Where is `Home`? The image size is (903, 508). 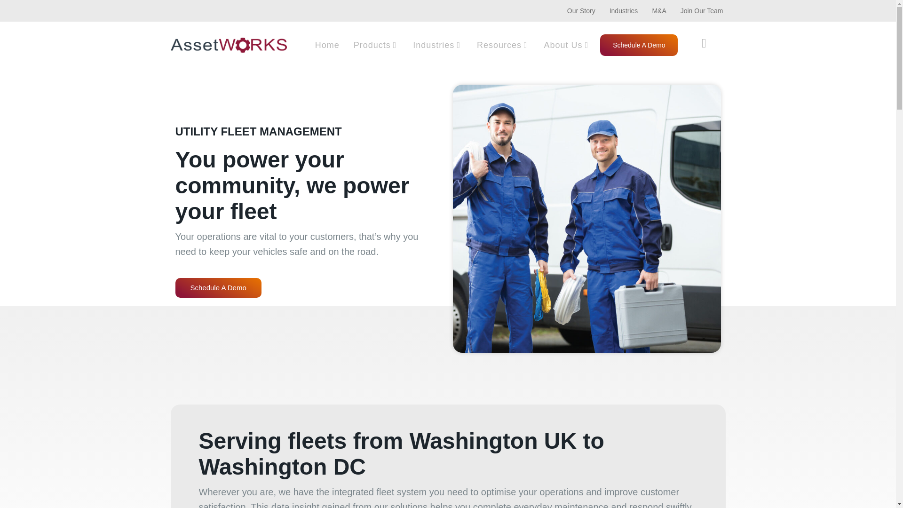
Home is located at coordinates (327, 45).